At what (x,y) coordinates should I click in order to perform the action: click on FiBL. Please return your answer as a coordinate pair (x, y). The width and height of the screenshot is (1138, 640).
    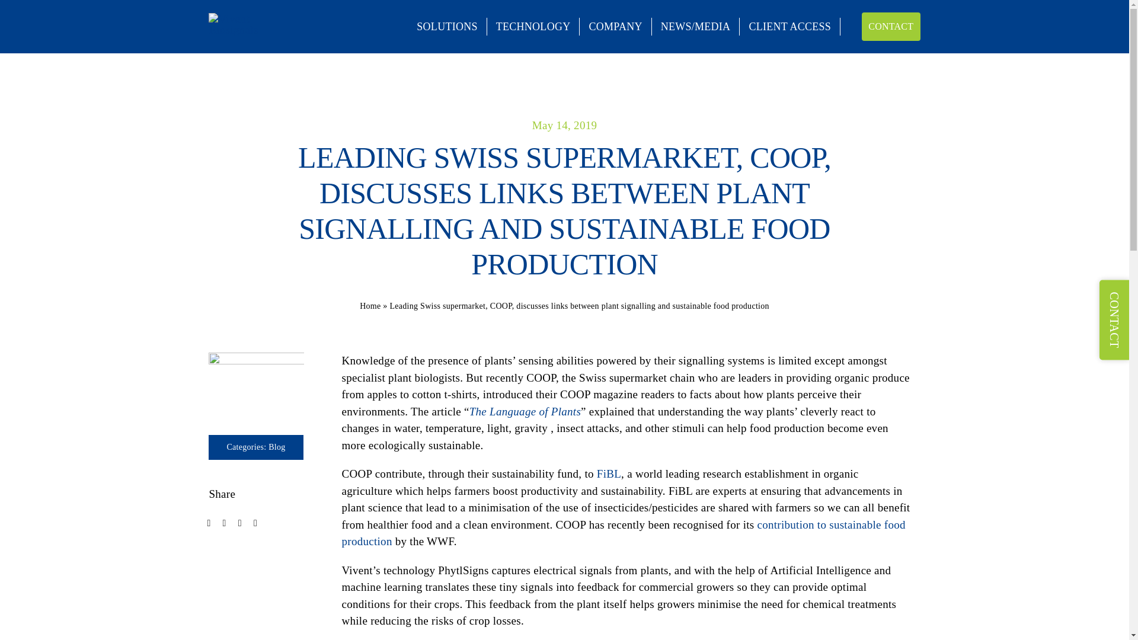
    Looking at the image, I should click on (609, 474).